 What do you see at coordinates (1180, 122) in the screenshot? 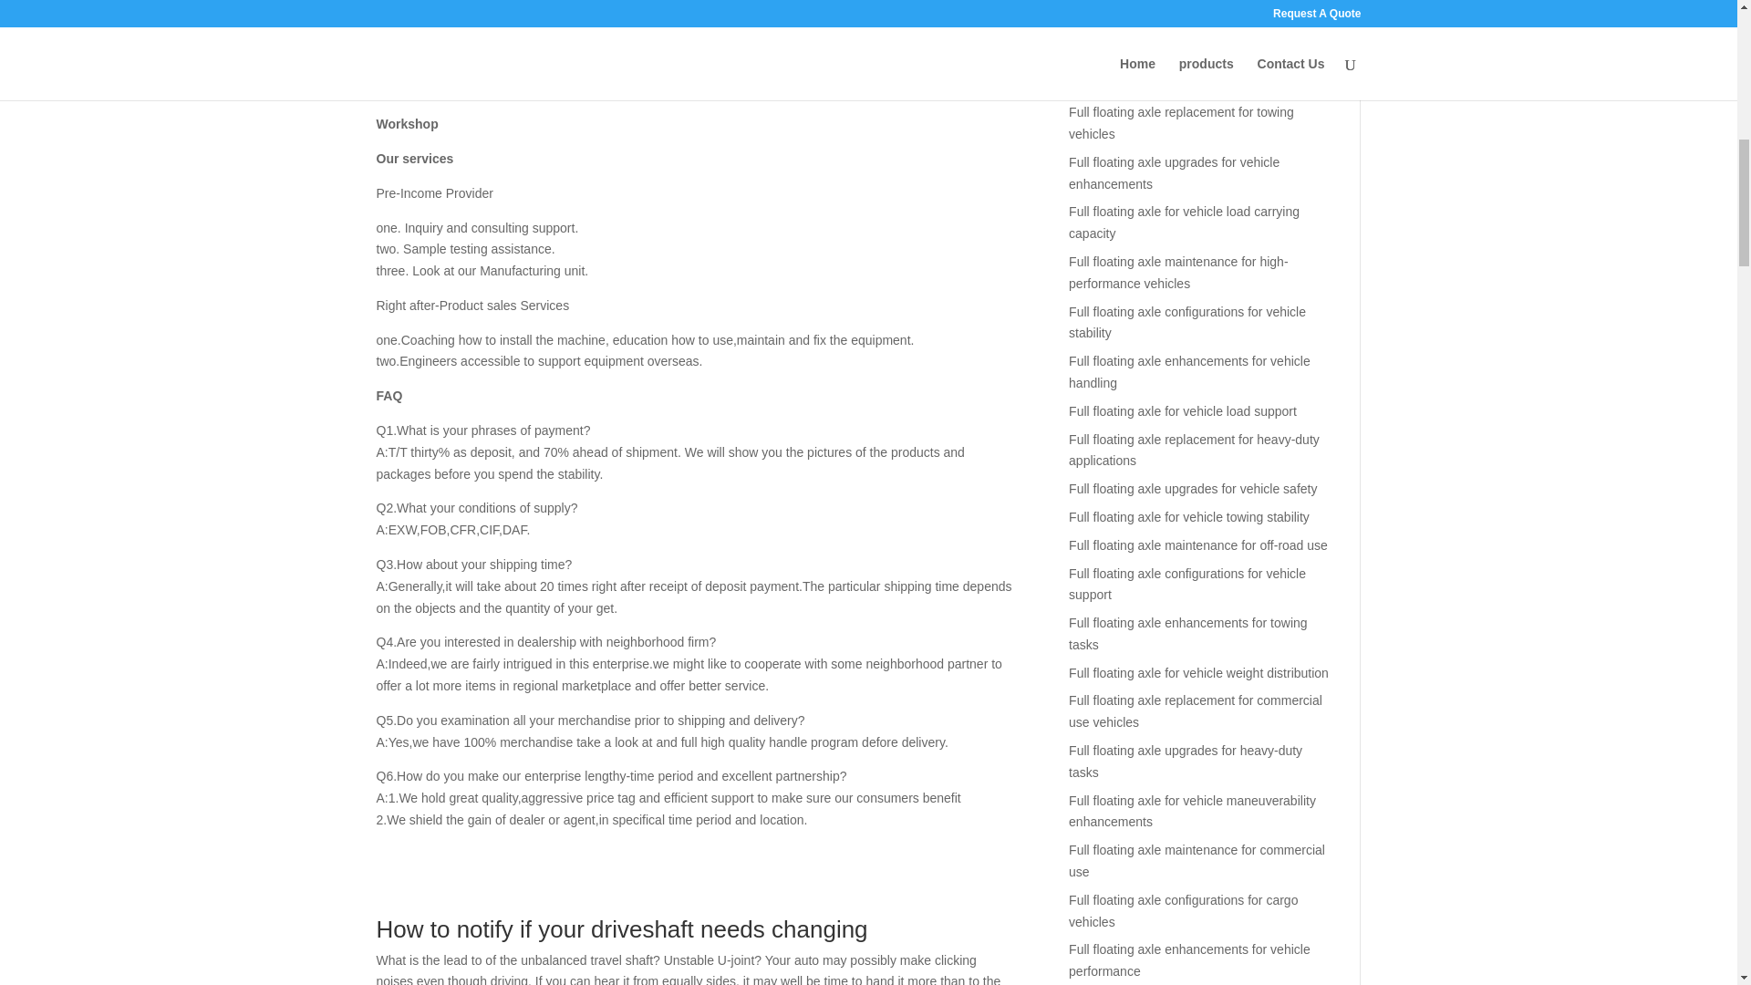
I see `Full floating axle replacement for towing vehicles` at bounding box center [1180, 122].